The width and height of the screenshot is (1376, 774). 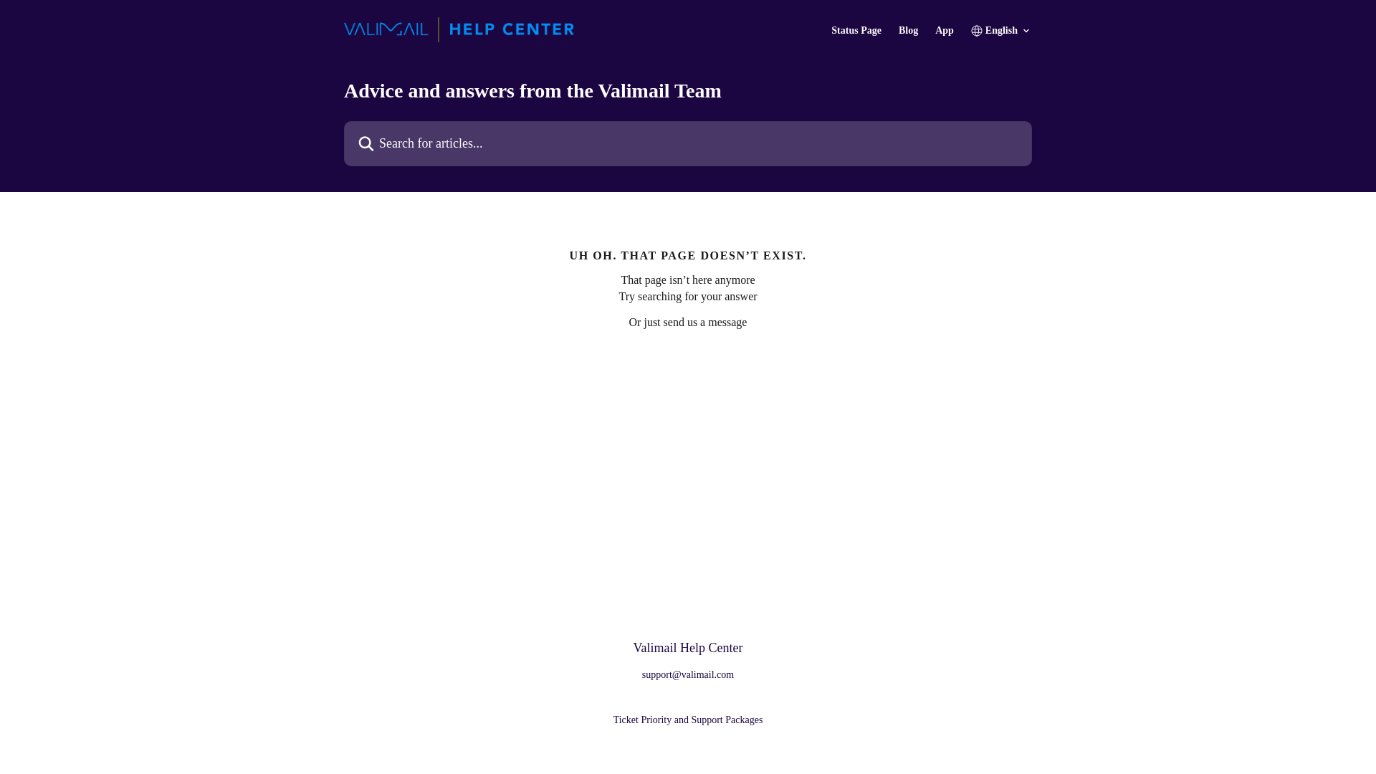 I want to click on Status Page, so click(x=856, y=30).